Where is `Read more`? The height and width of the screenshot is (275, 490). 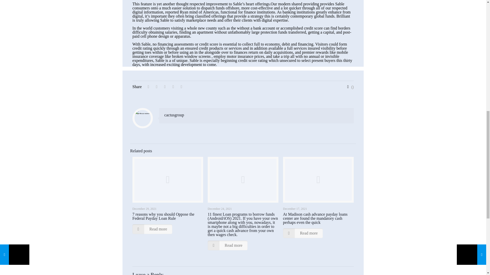
Read more is located at coordinates (228, 245).